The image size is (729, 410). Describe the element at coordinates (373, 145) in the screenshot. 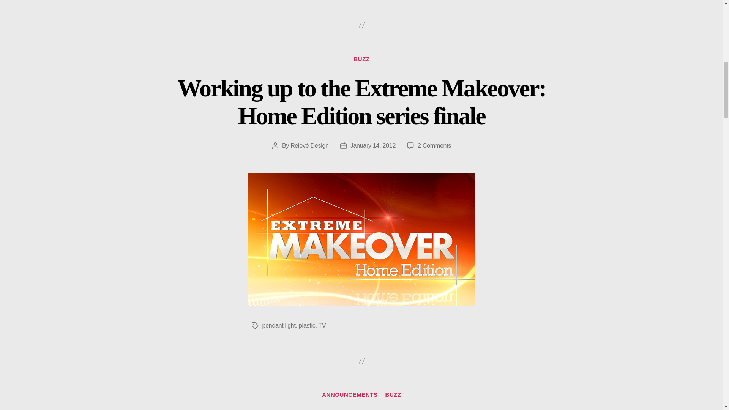

I see `January 14, 2012` at that location.